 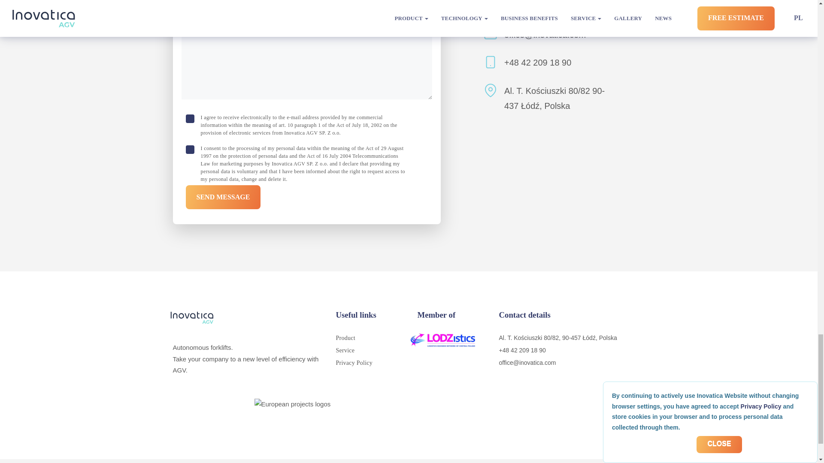 What do you see at coordinates (223, 197) in the screenshot?
I see `SEND MESSAGE` at bounding box center [223, 197].